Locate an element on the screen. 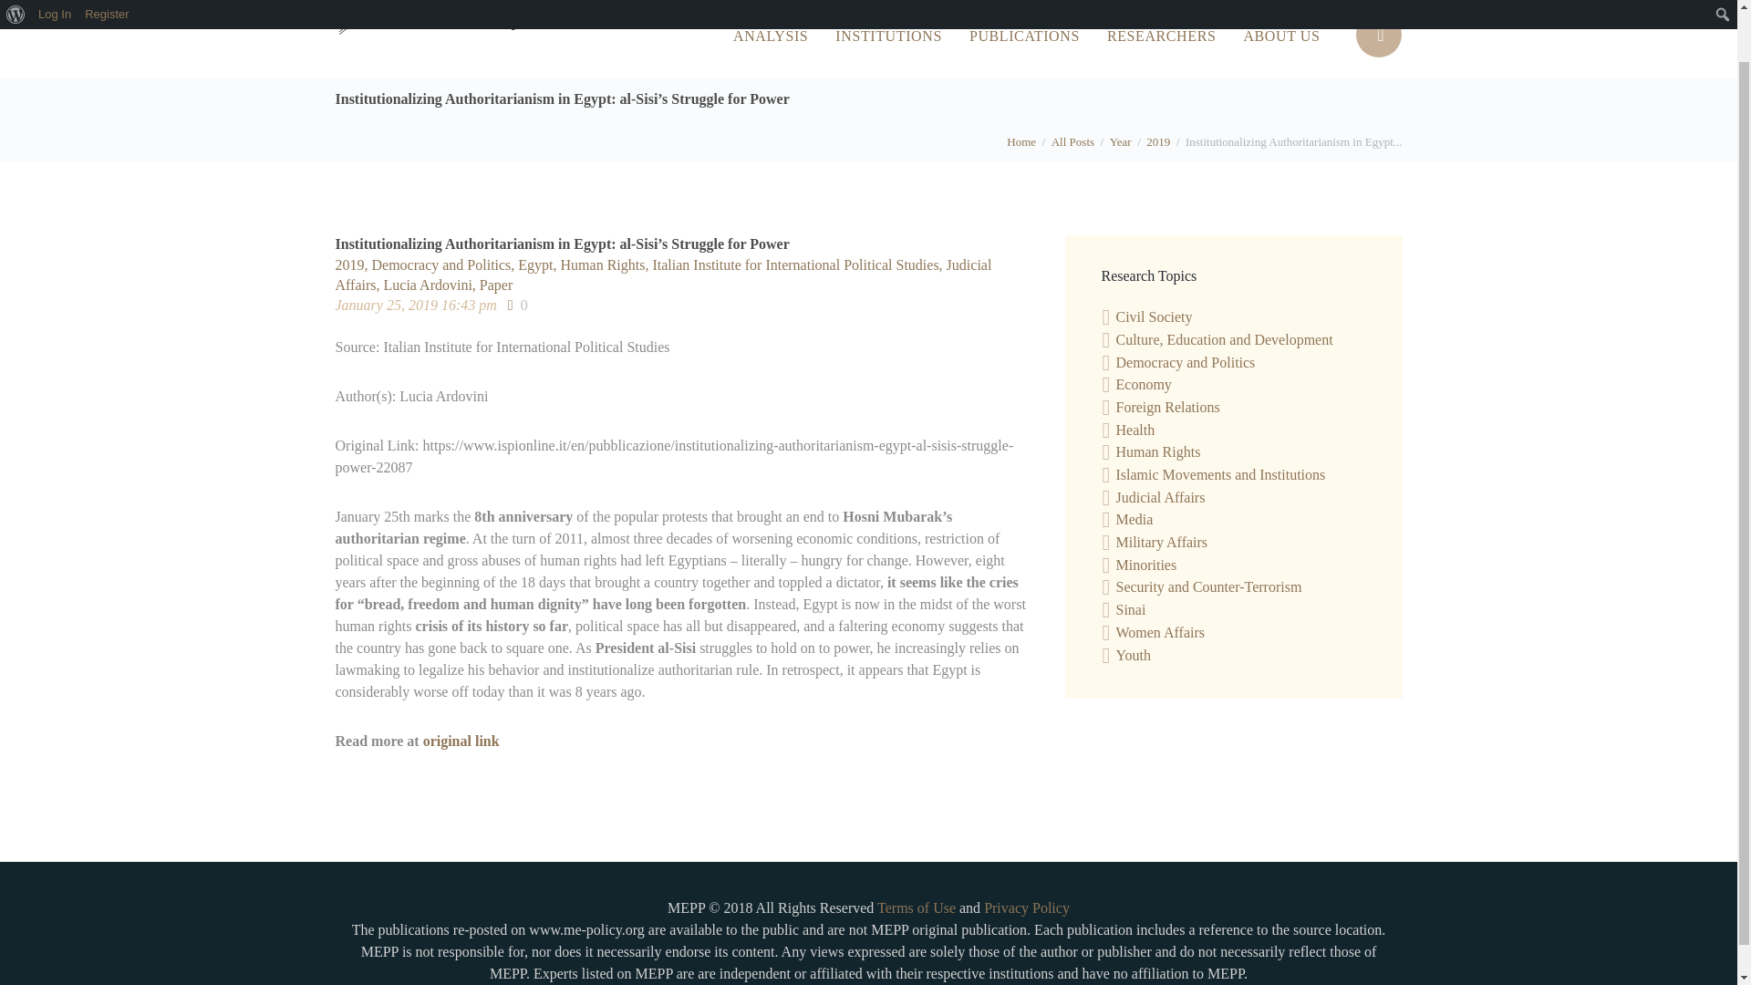 Image resolution: width=1751 pixels, height=985 pixels. Democracy and Politics is located at coordinates (1186, 362).